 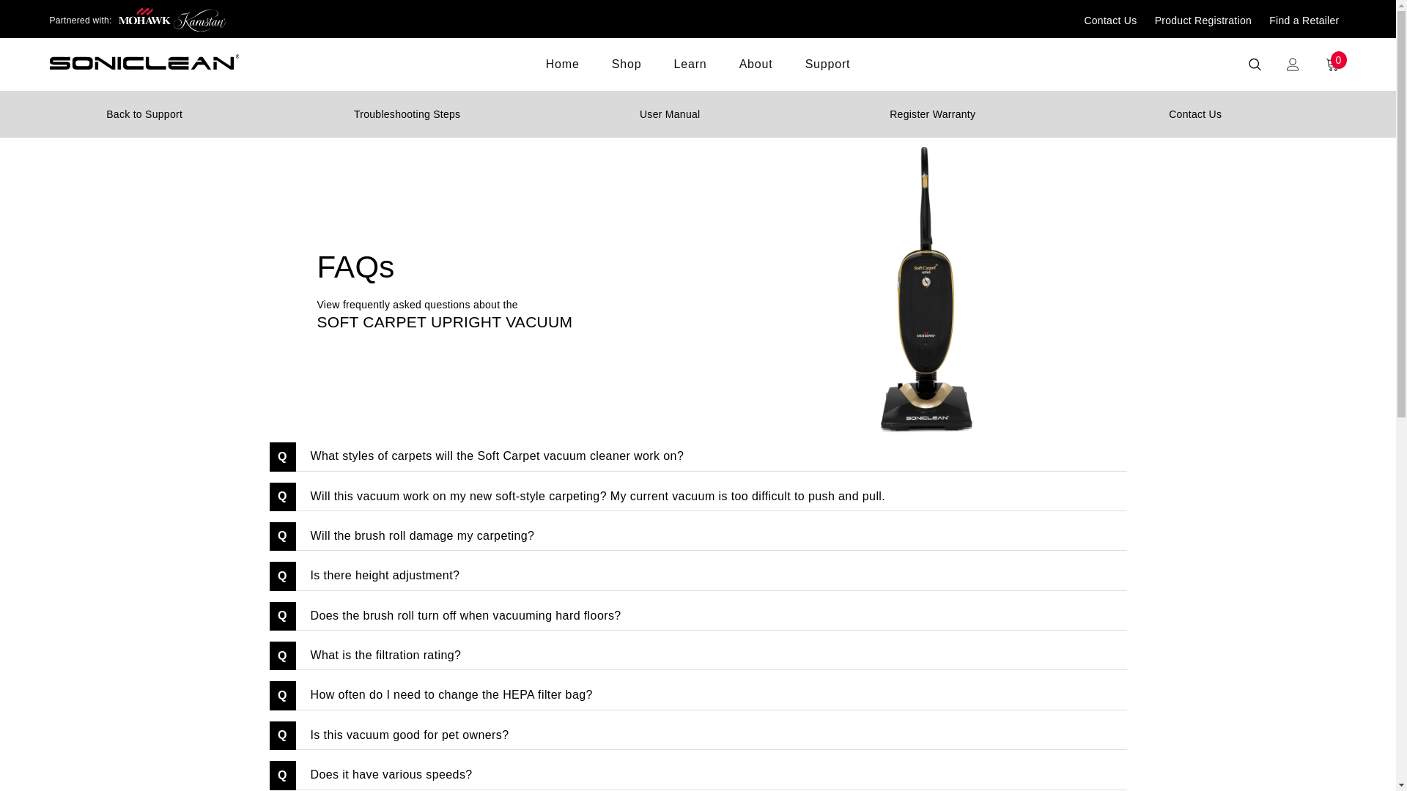 What do you see at coordinates (828, 73) in the screenshot?
I see `Support` at bounding box center [828, 73].